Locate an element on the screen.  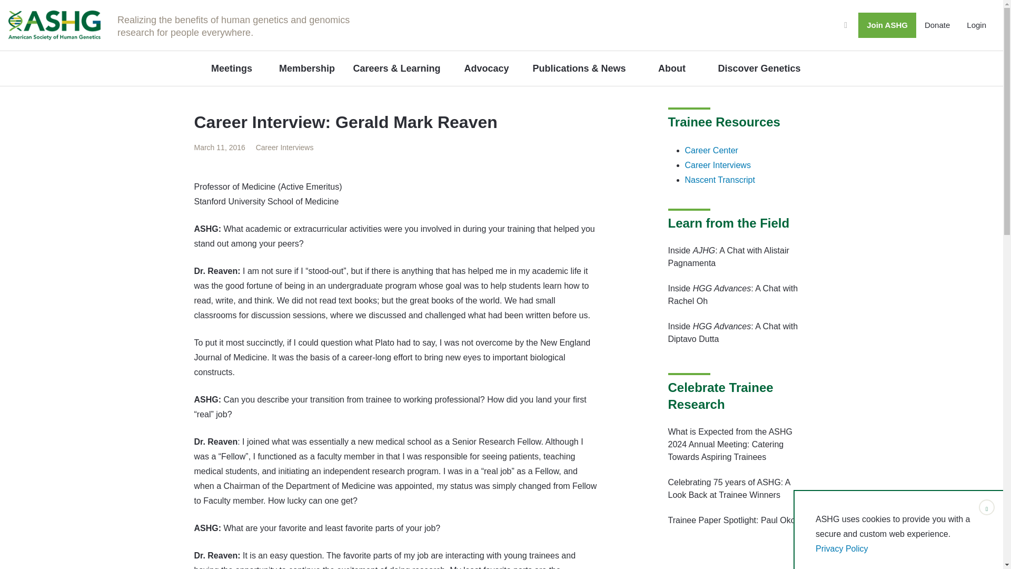
Meetings is located at coordinates (231, 68).